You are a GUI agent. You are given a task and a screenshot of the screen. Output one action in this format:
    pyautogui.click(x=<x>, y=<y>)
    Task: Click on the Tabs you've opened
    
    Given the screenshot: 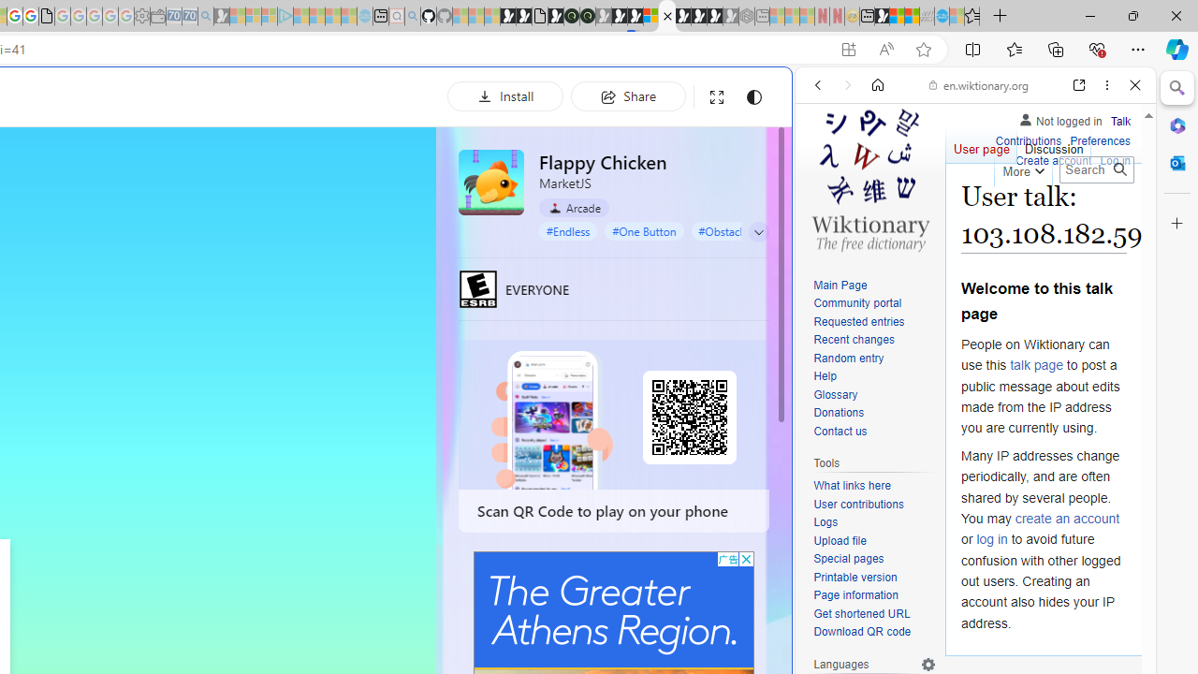 What is the action you would take?
    pyautogui.click(x=258, y=249)
    